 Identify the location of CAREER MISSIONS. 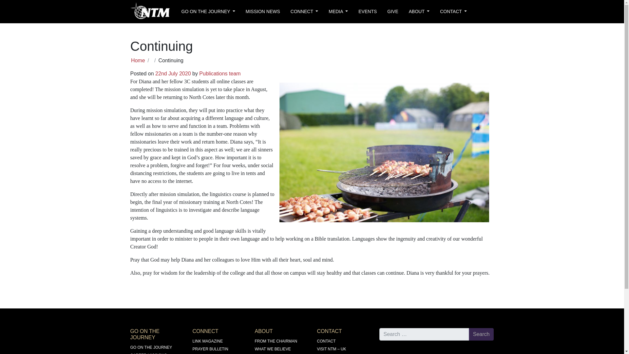
(149, 353).